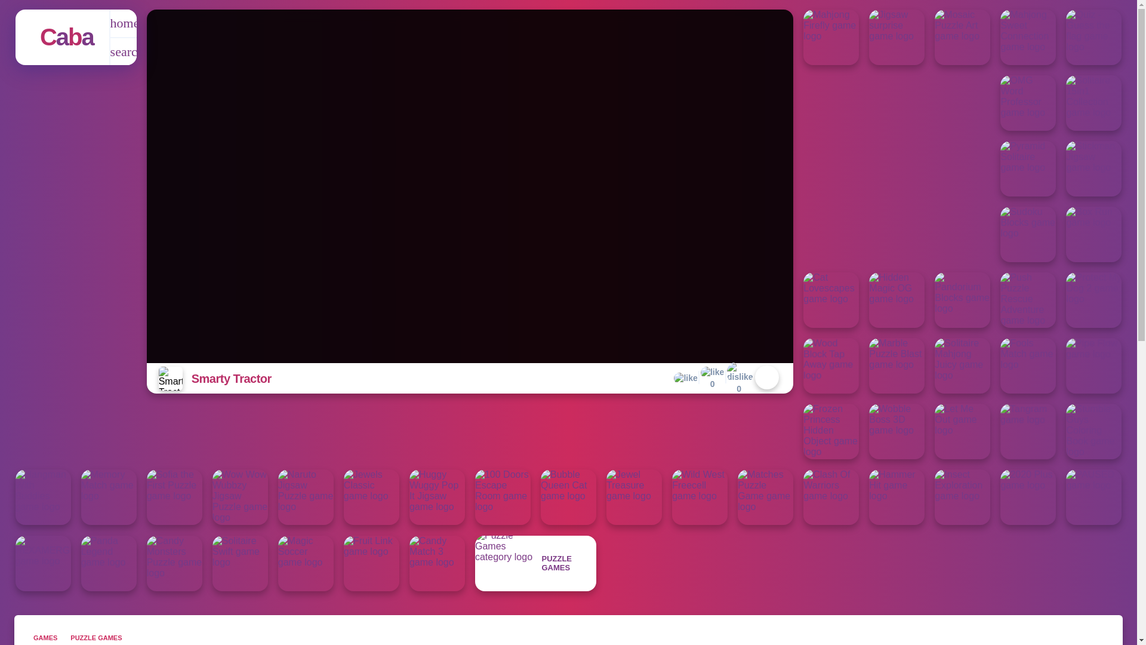 The width and height of the screenshot is (1146, 645). I want to click on Puzzle Games, so click(123, 51).